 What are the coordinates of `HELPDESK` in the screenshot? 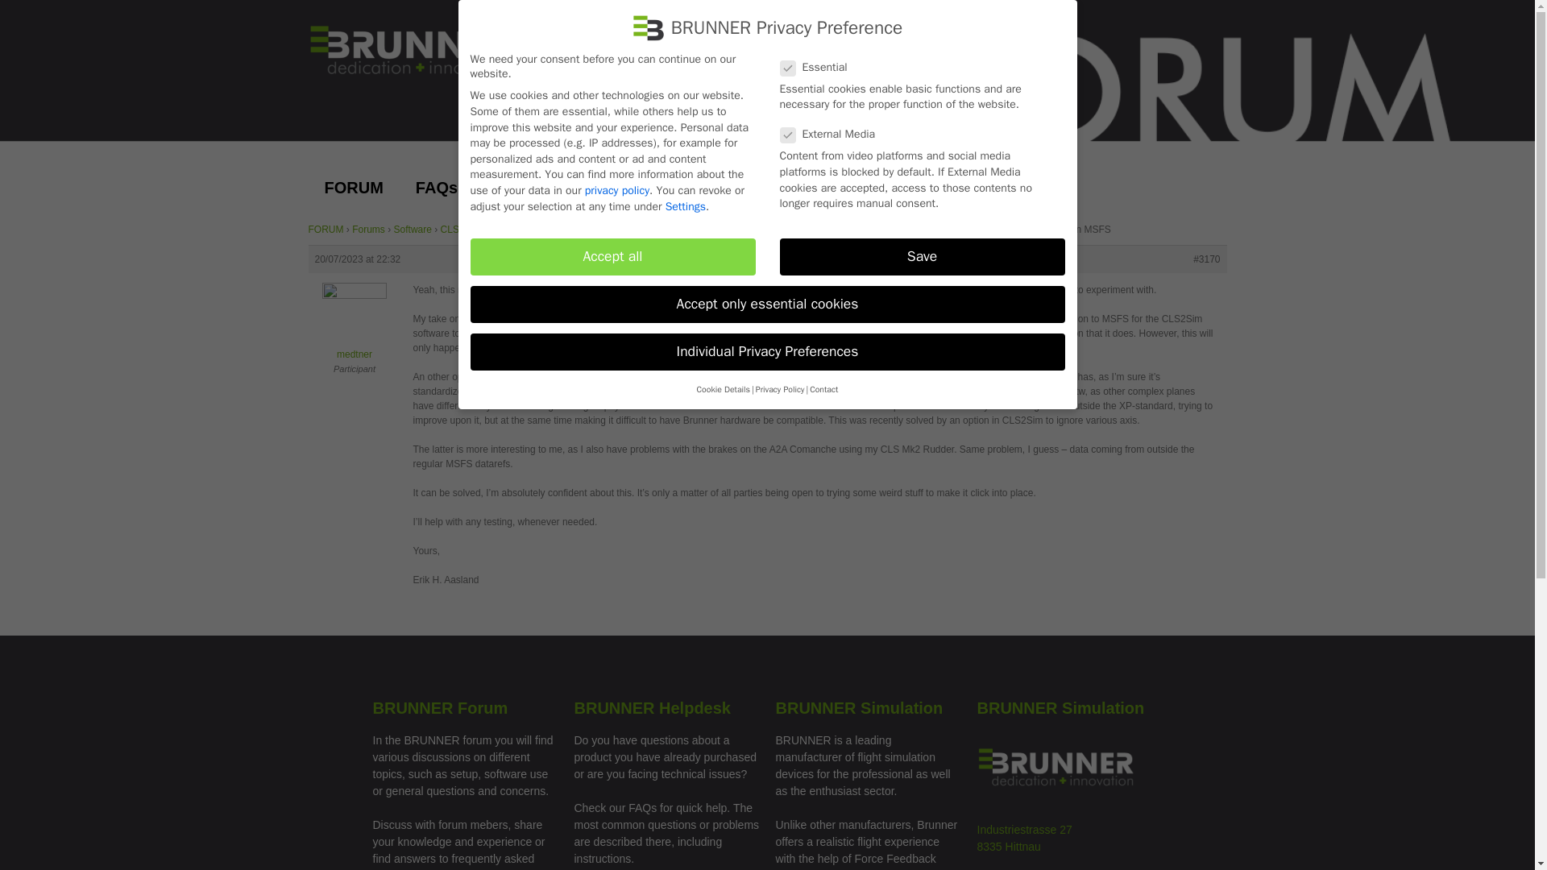 It's located at (533, 187).